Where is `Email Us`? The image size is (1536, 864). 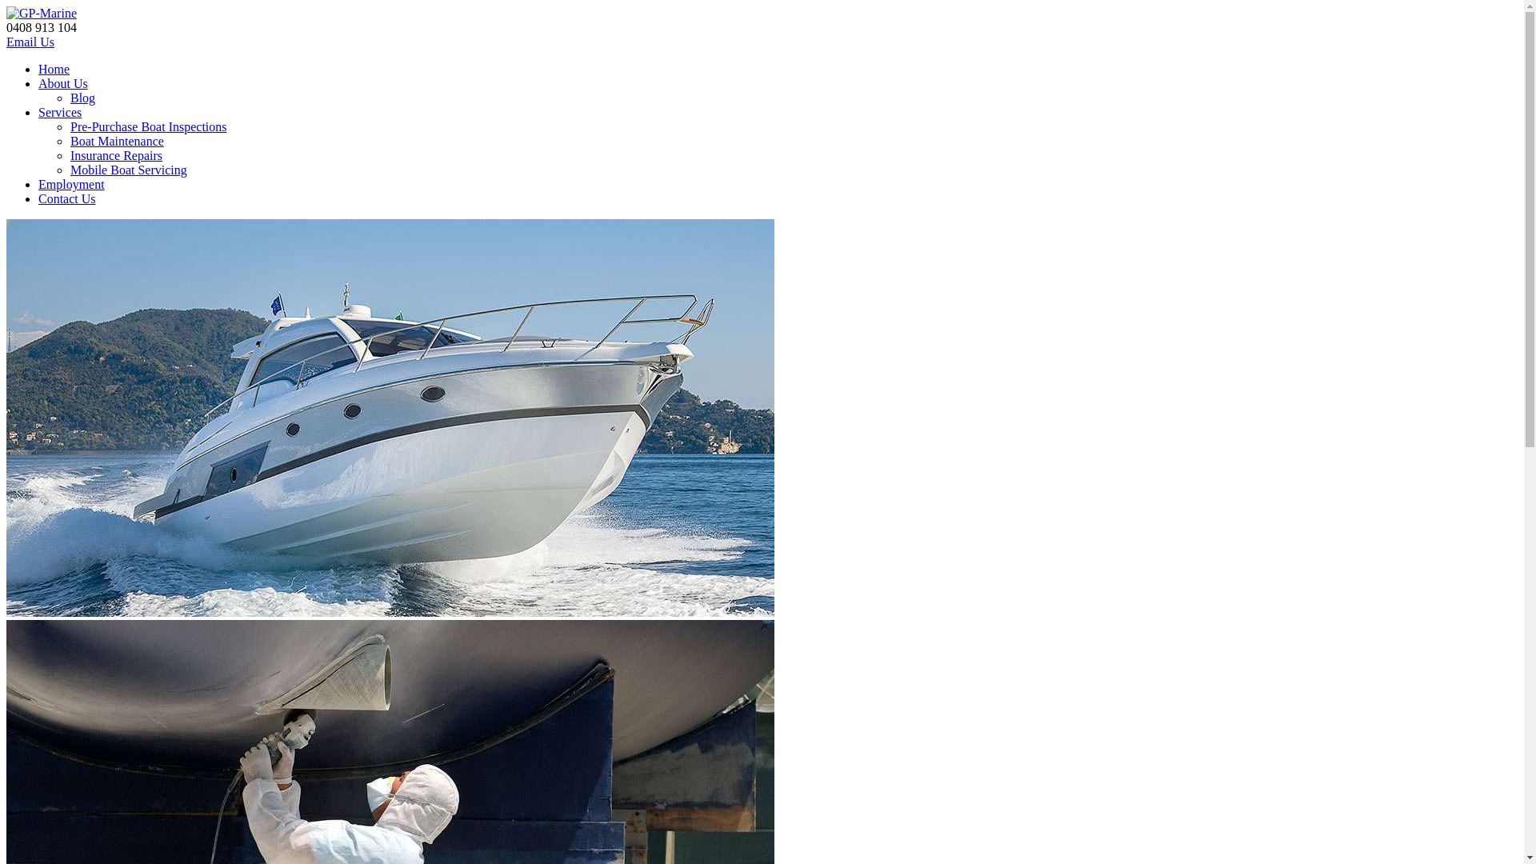
Email Us is located at coordinates (30, 42).